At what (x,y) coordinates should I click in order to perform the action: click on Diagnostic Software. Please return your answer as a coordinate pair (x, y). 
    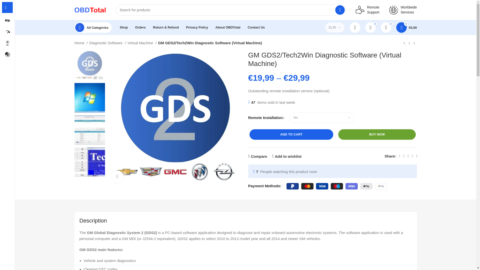
    Looking at the image, I should click on (7, 20).